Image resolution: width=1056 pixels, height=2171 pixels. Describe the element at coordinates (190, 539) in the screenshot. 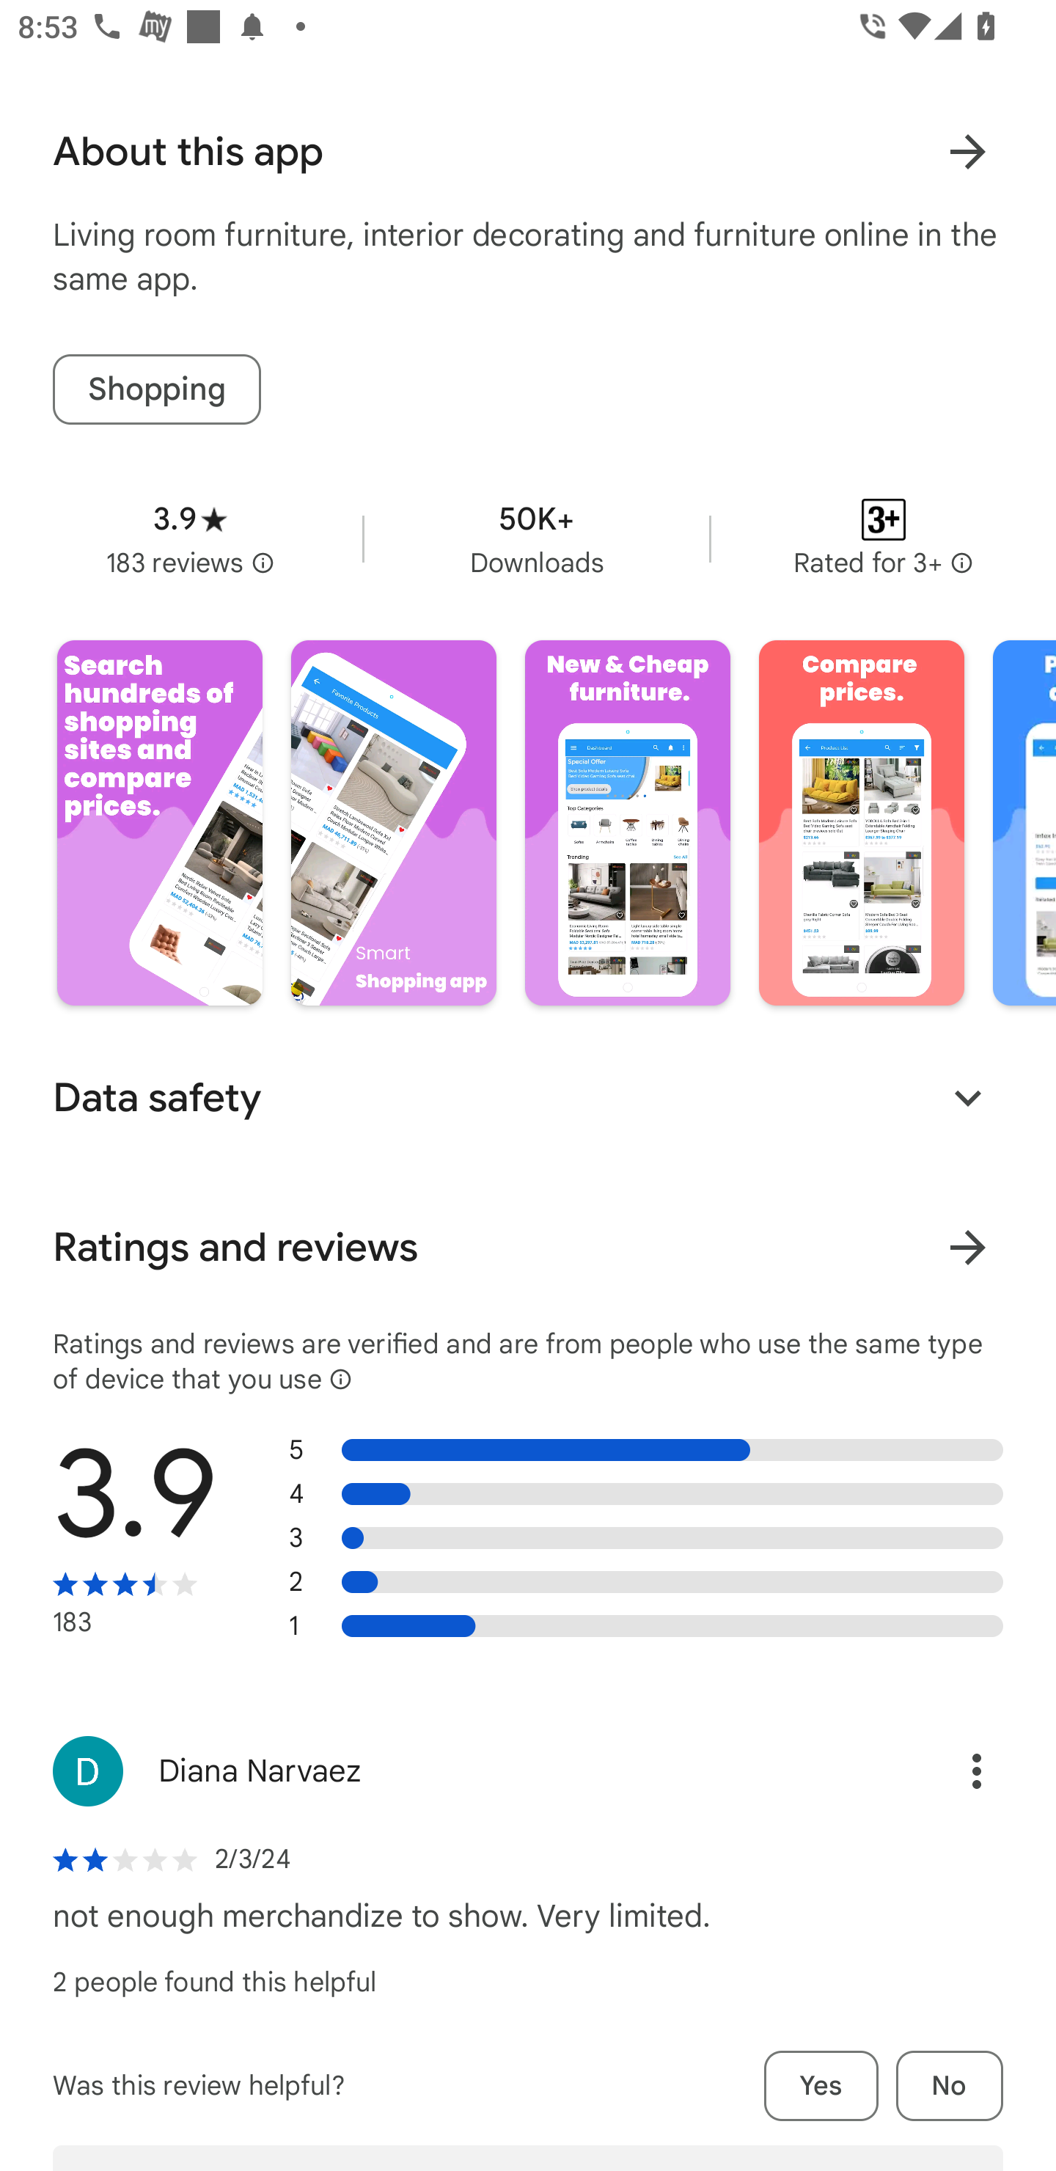

I see `Average rating 3.9 stars in 183 reviews` at that location.